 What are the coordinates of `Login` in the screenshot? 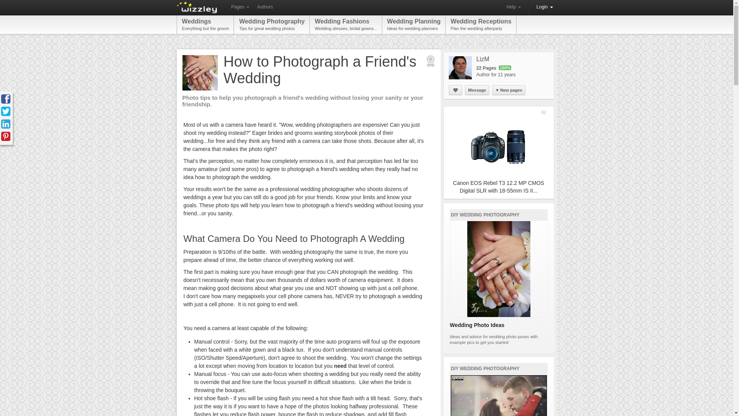 It's located at (481, 24).